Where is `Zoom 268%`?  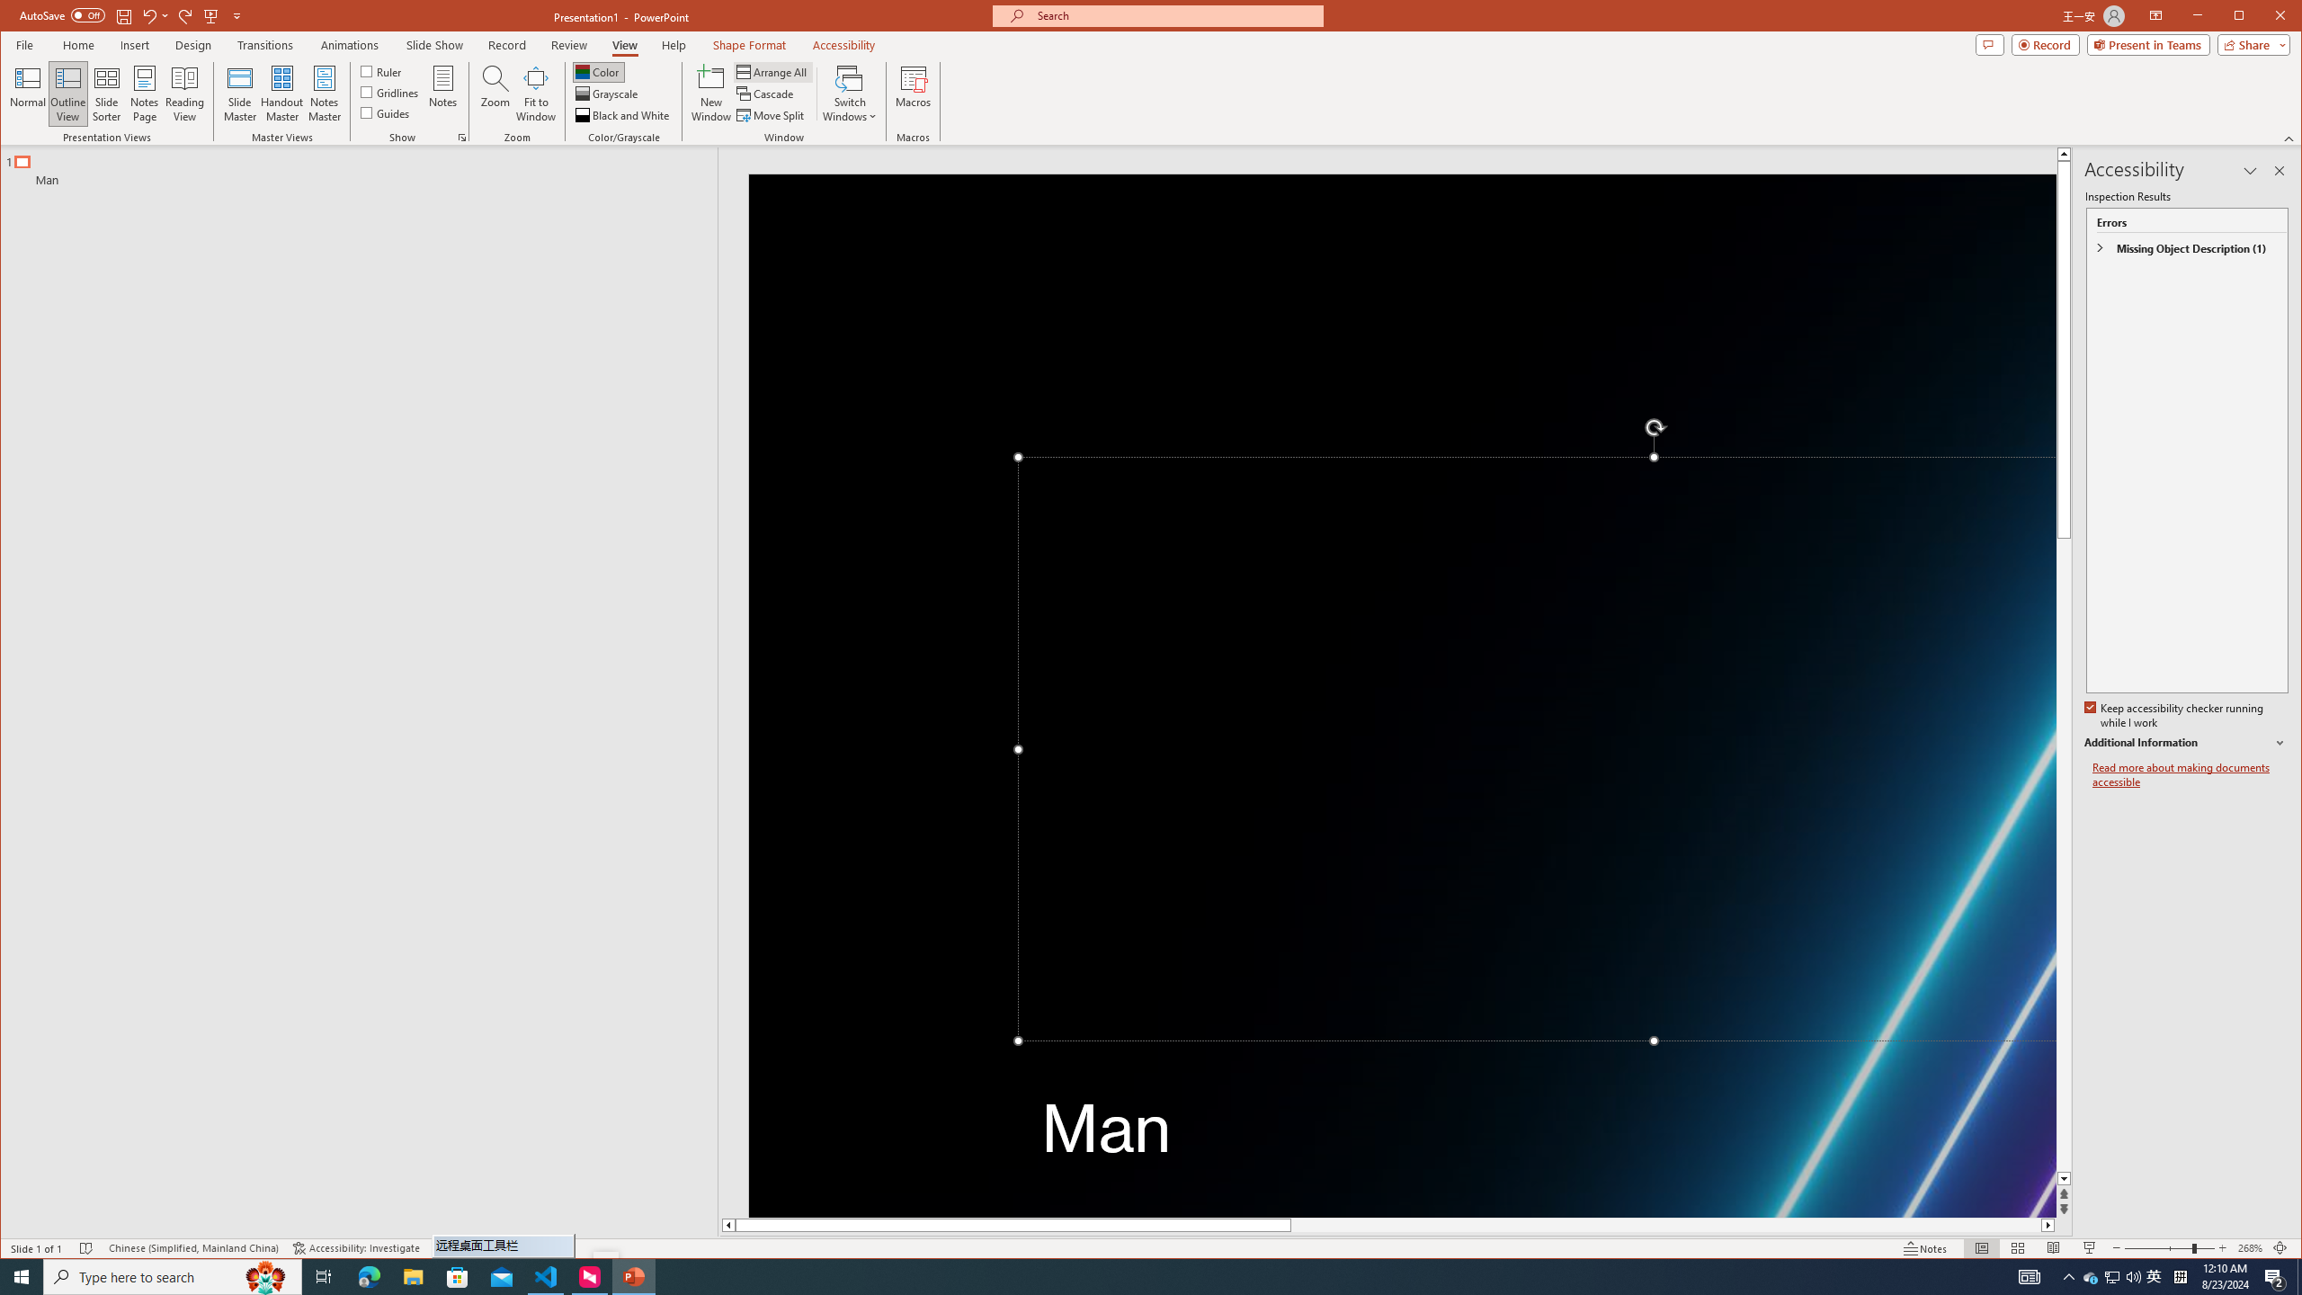
Zoom 268% is located at coordinates (2250, 1248).